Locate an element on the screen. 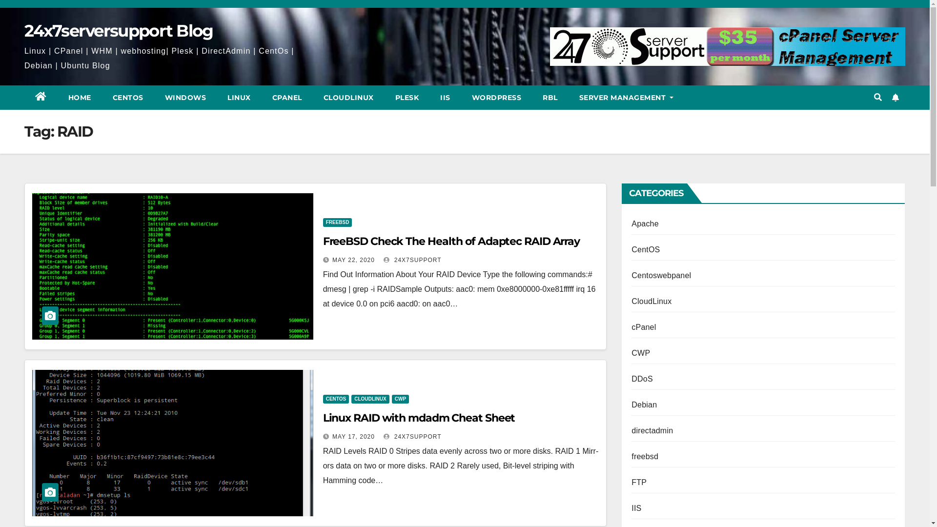  24X7SUPPORT is located at coordinates (412, 260).